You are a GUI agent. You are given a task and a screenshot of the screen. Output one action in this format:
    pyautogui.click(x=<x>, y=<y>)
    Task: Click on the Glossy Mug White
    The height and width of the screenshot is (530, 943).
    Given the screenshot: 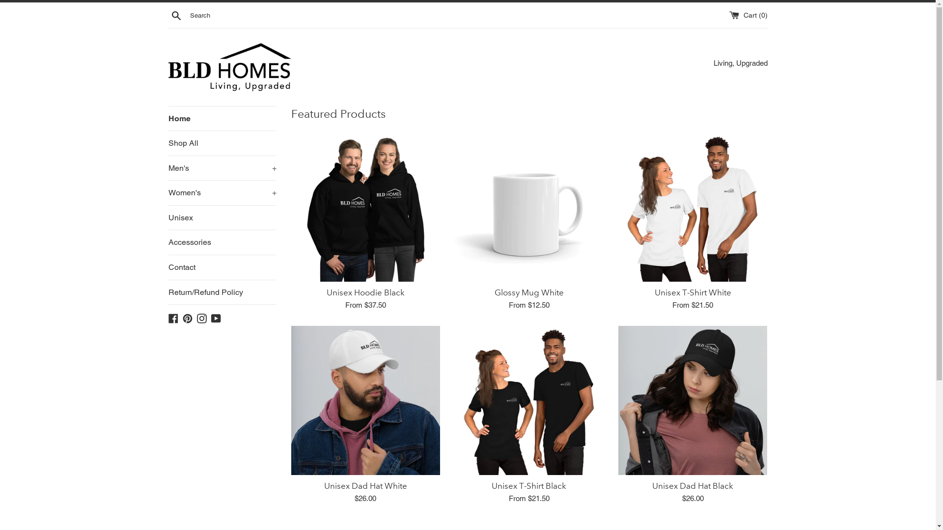 What is the action you would take?
    pyautogui.click(x=529, y=292)
    